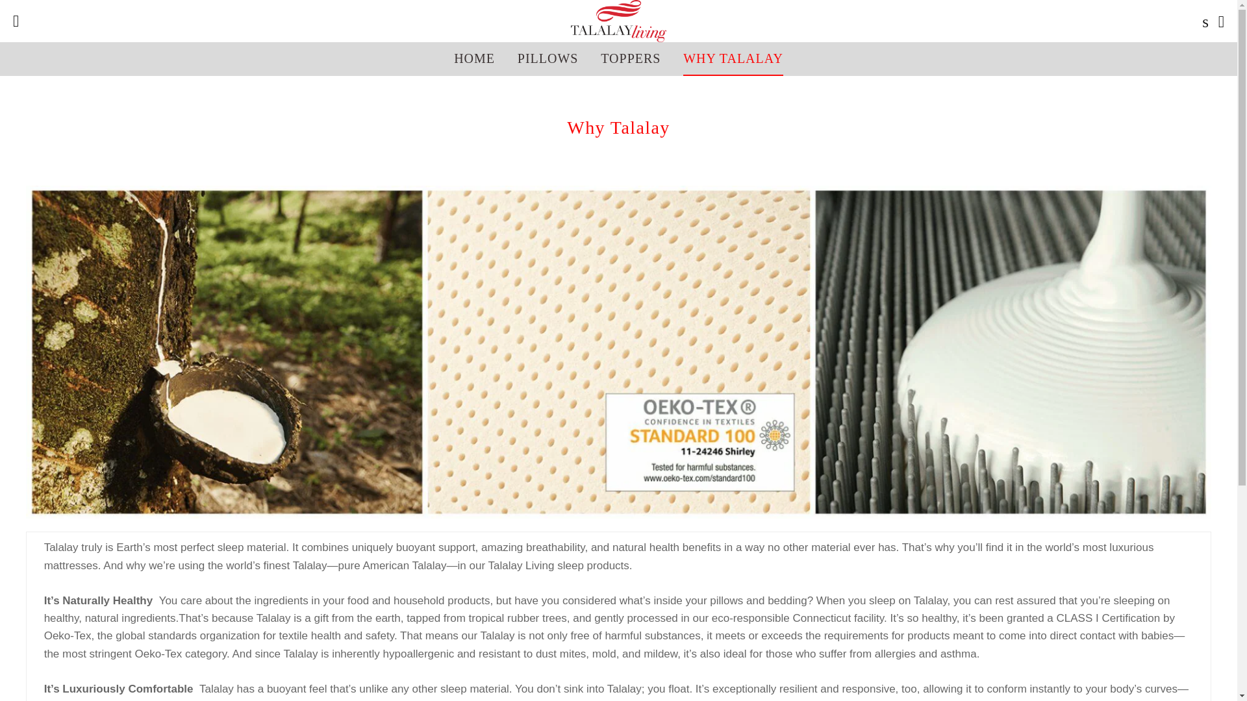  What do you see at coordinates (733, 58) in the screenshot?
I see `WHY TALALAY` at bounding box center [733, 58].